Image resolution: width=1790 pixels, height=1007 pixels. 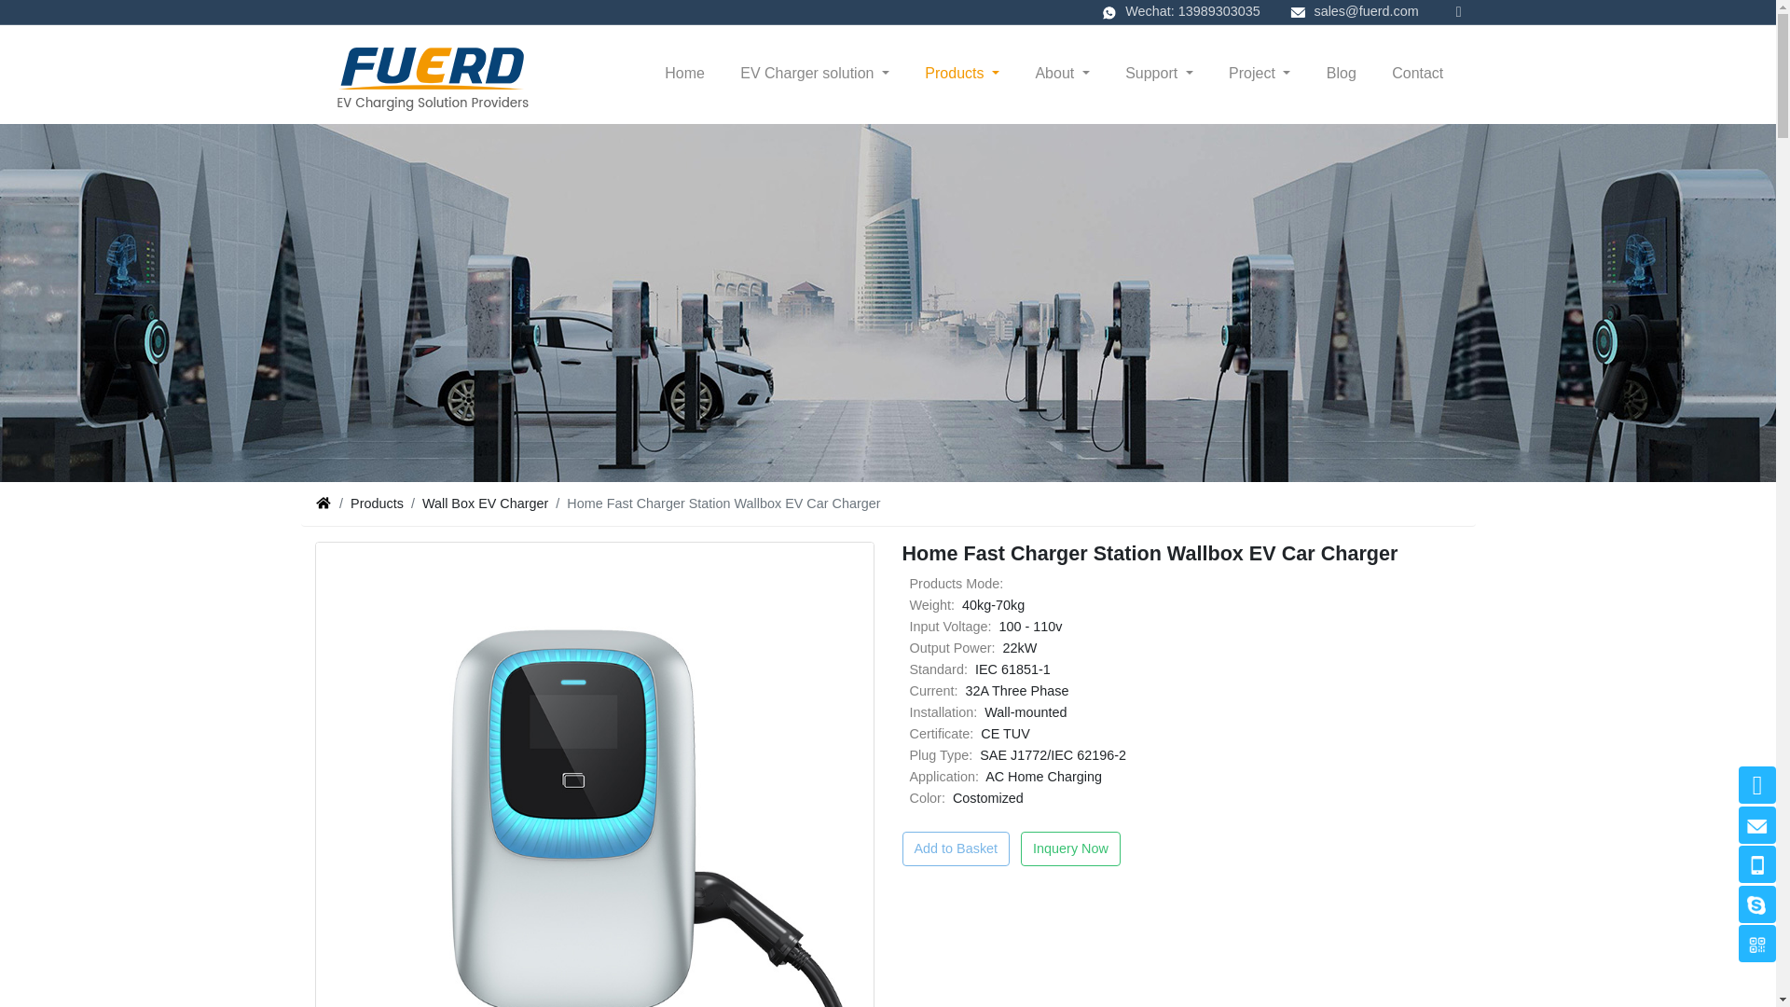 I want to click on Products, so click(x=962, y=74).